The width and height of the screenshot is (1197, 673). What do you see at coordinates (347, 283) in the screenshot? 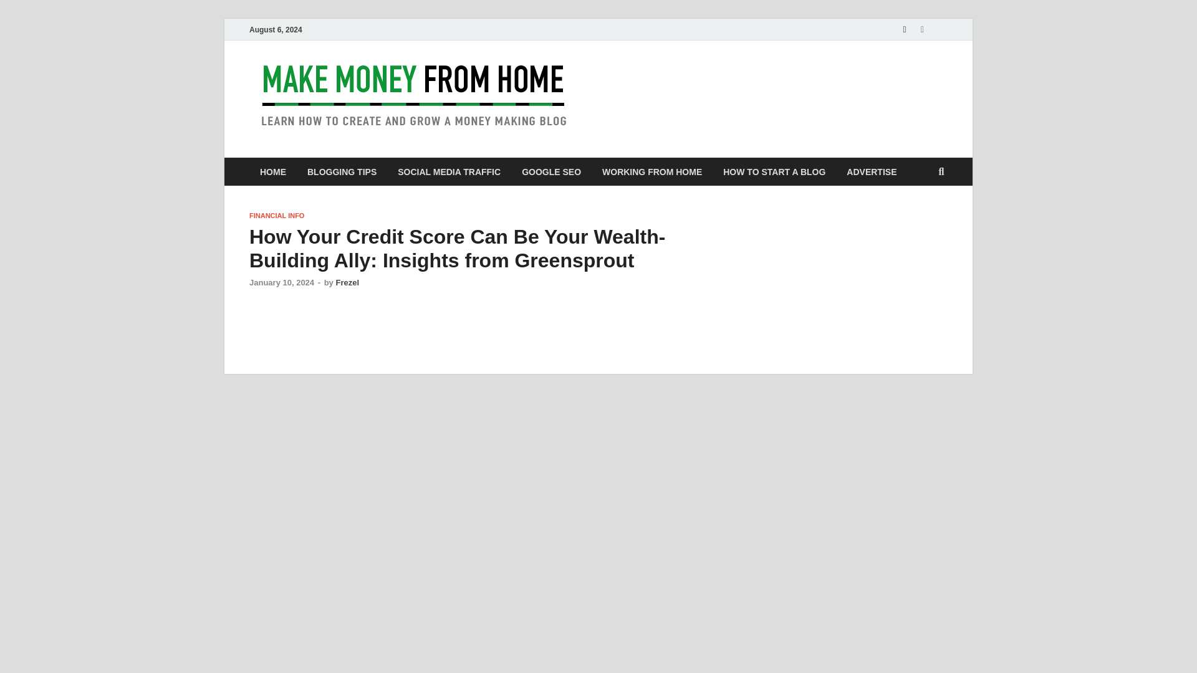
I see `Frezel` at bounding box center [347, 283].